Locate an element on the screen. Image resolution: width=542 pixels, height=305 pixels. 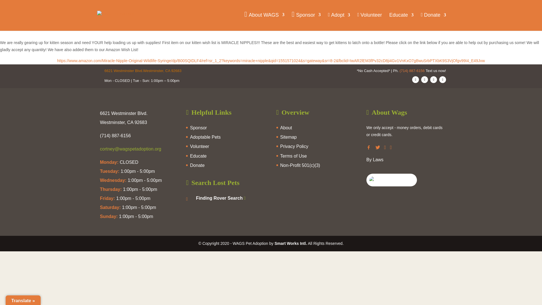
About WAGS is located at coordinates (264, 22).